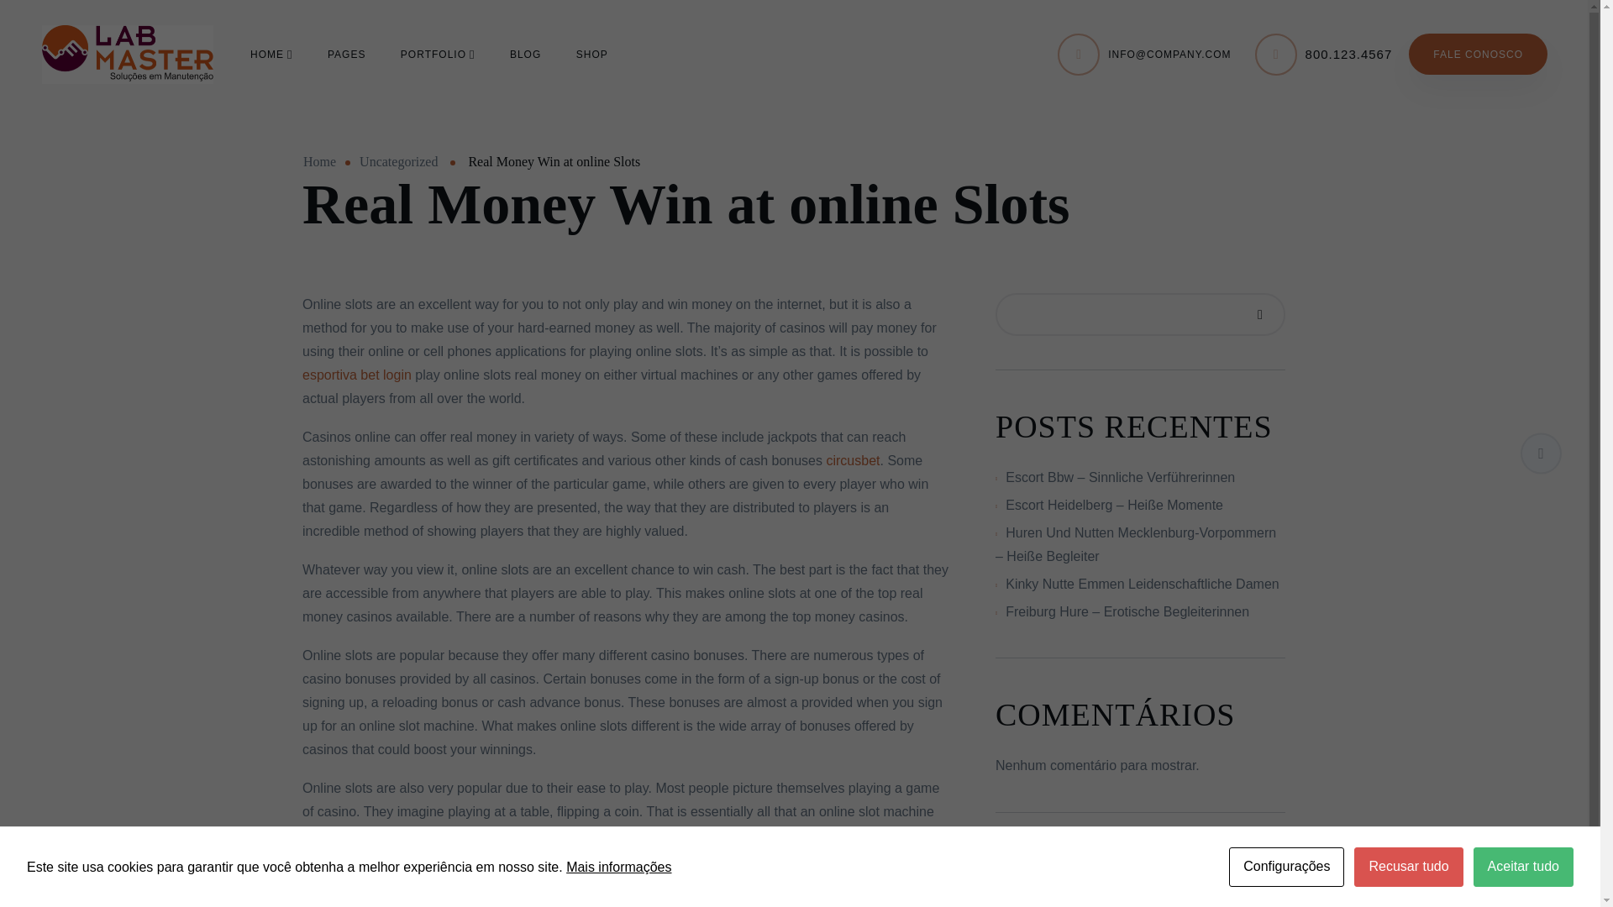 This screenshot has height=907, width=1613. I want to click on circusbet, so click(852, 460).